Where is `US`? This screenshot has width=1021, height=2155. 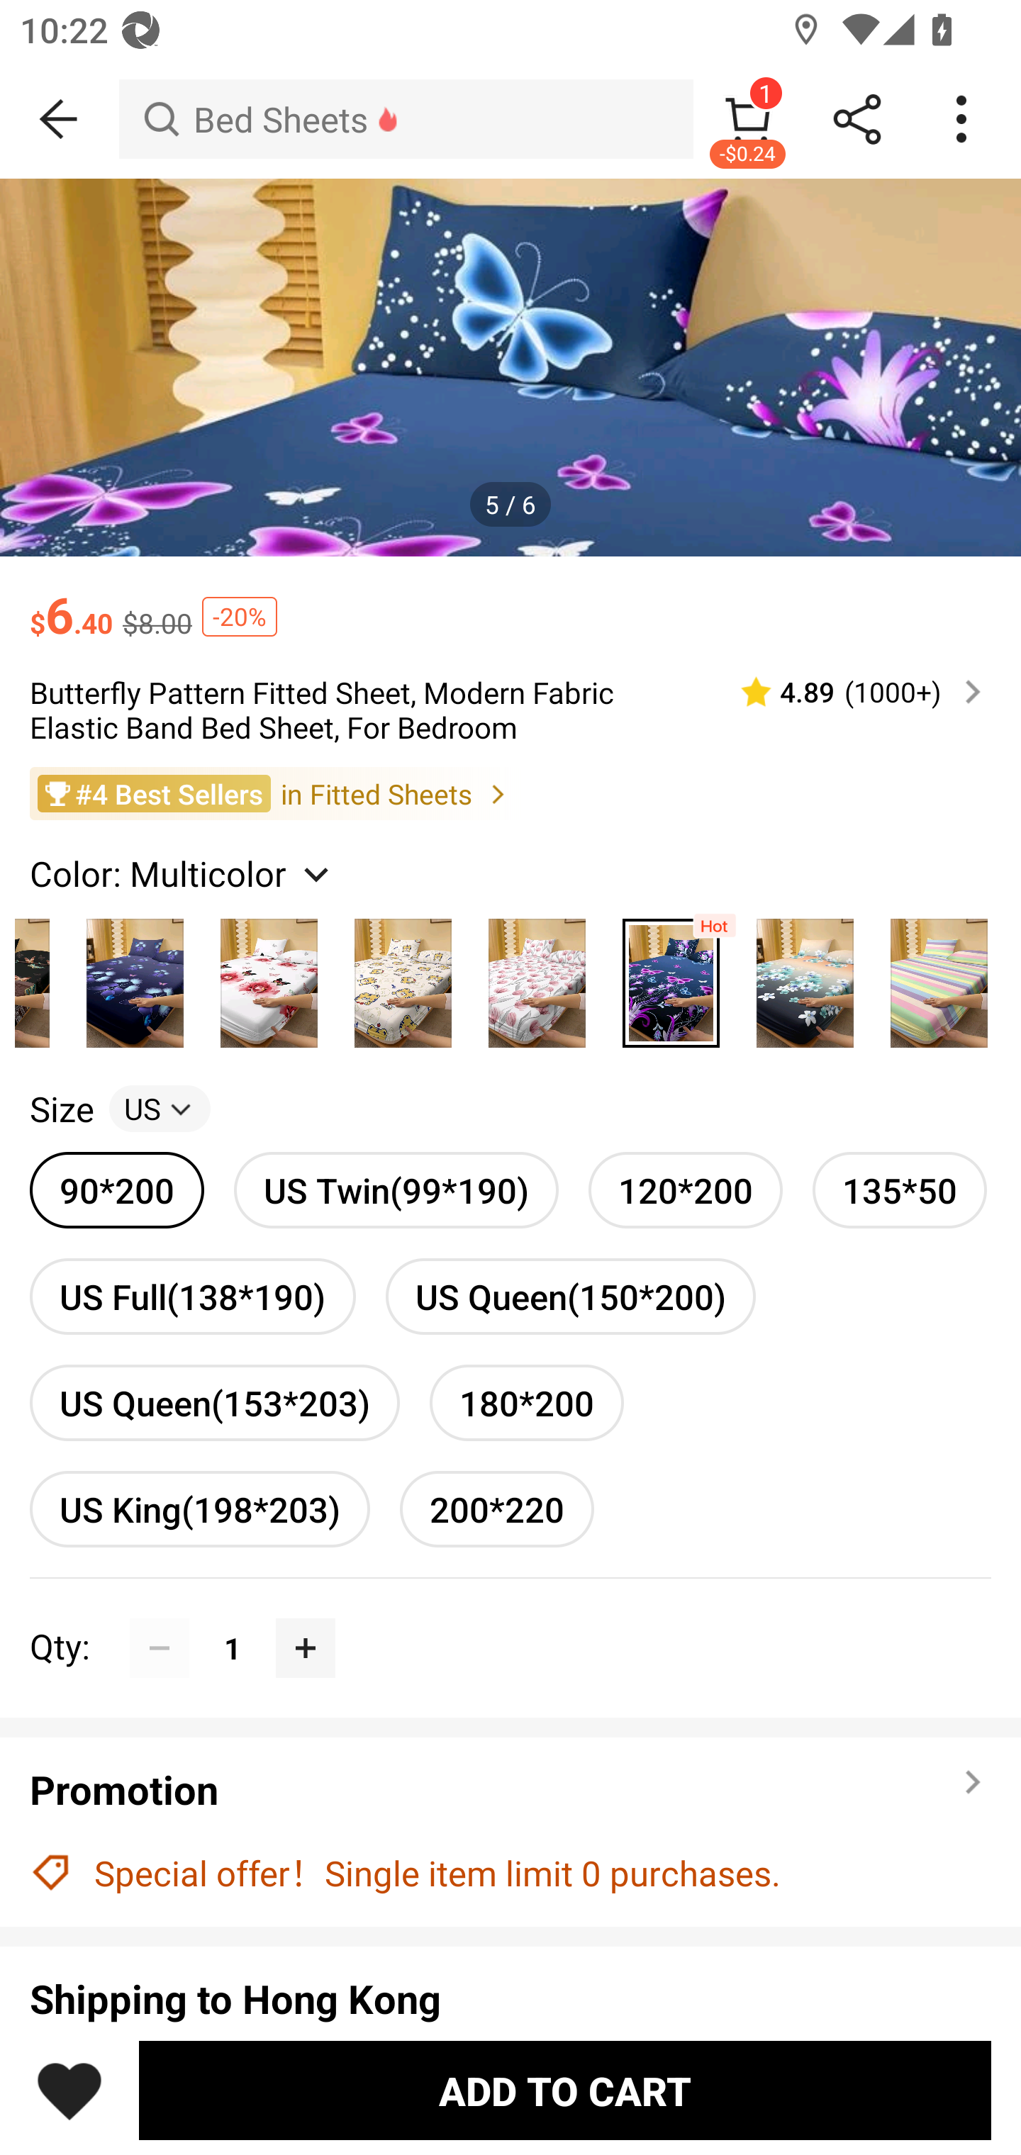 US is located at coordinates (160, 1109).